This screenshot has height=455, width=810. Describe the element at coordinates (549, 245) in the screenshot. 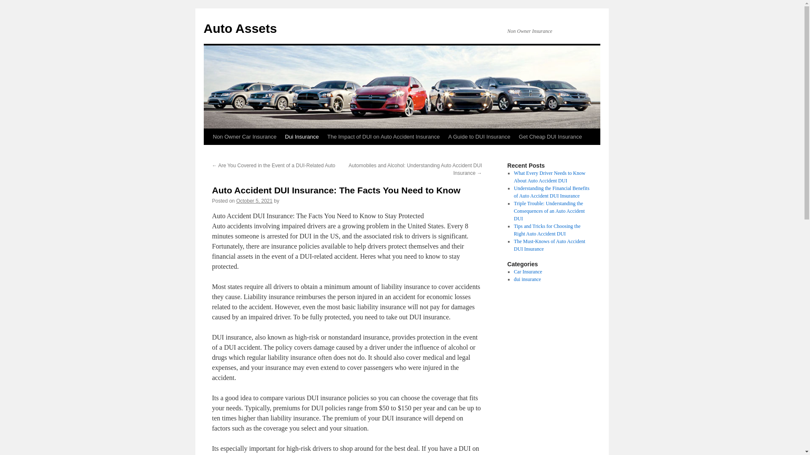

I see `The Must-Knows of Auto Accident DUI Insurance` at that location.